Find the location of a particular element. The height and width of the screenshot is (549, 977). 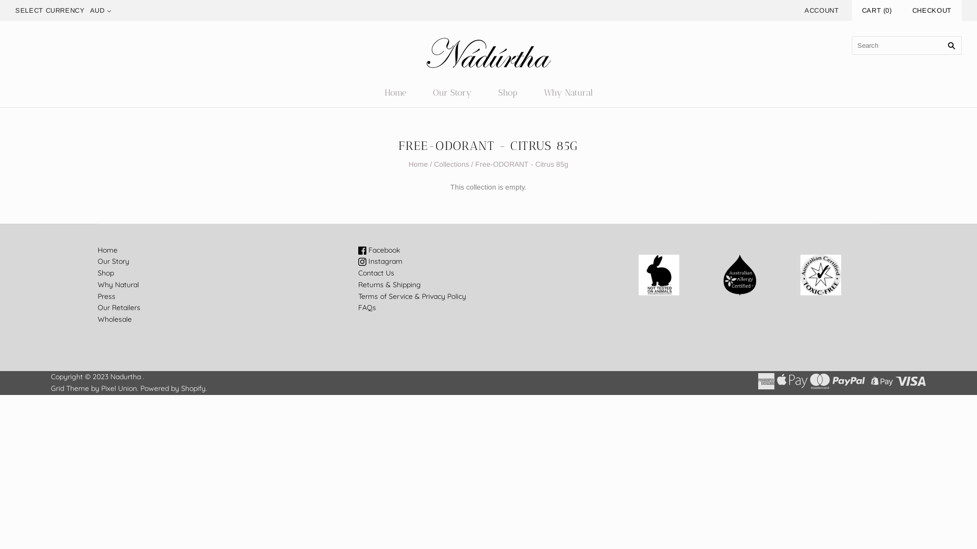

Shop is located at coordinates (507, 93).